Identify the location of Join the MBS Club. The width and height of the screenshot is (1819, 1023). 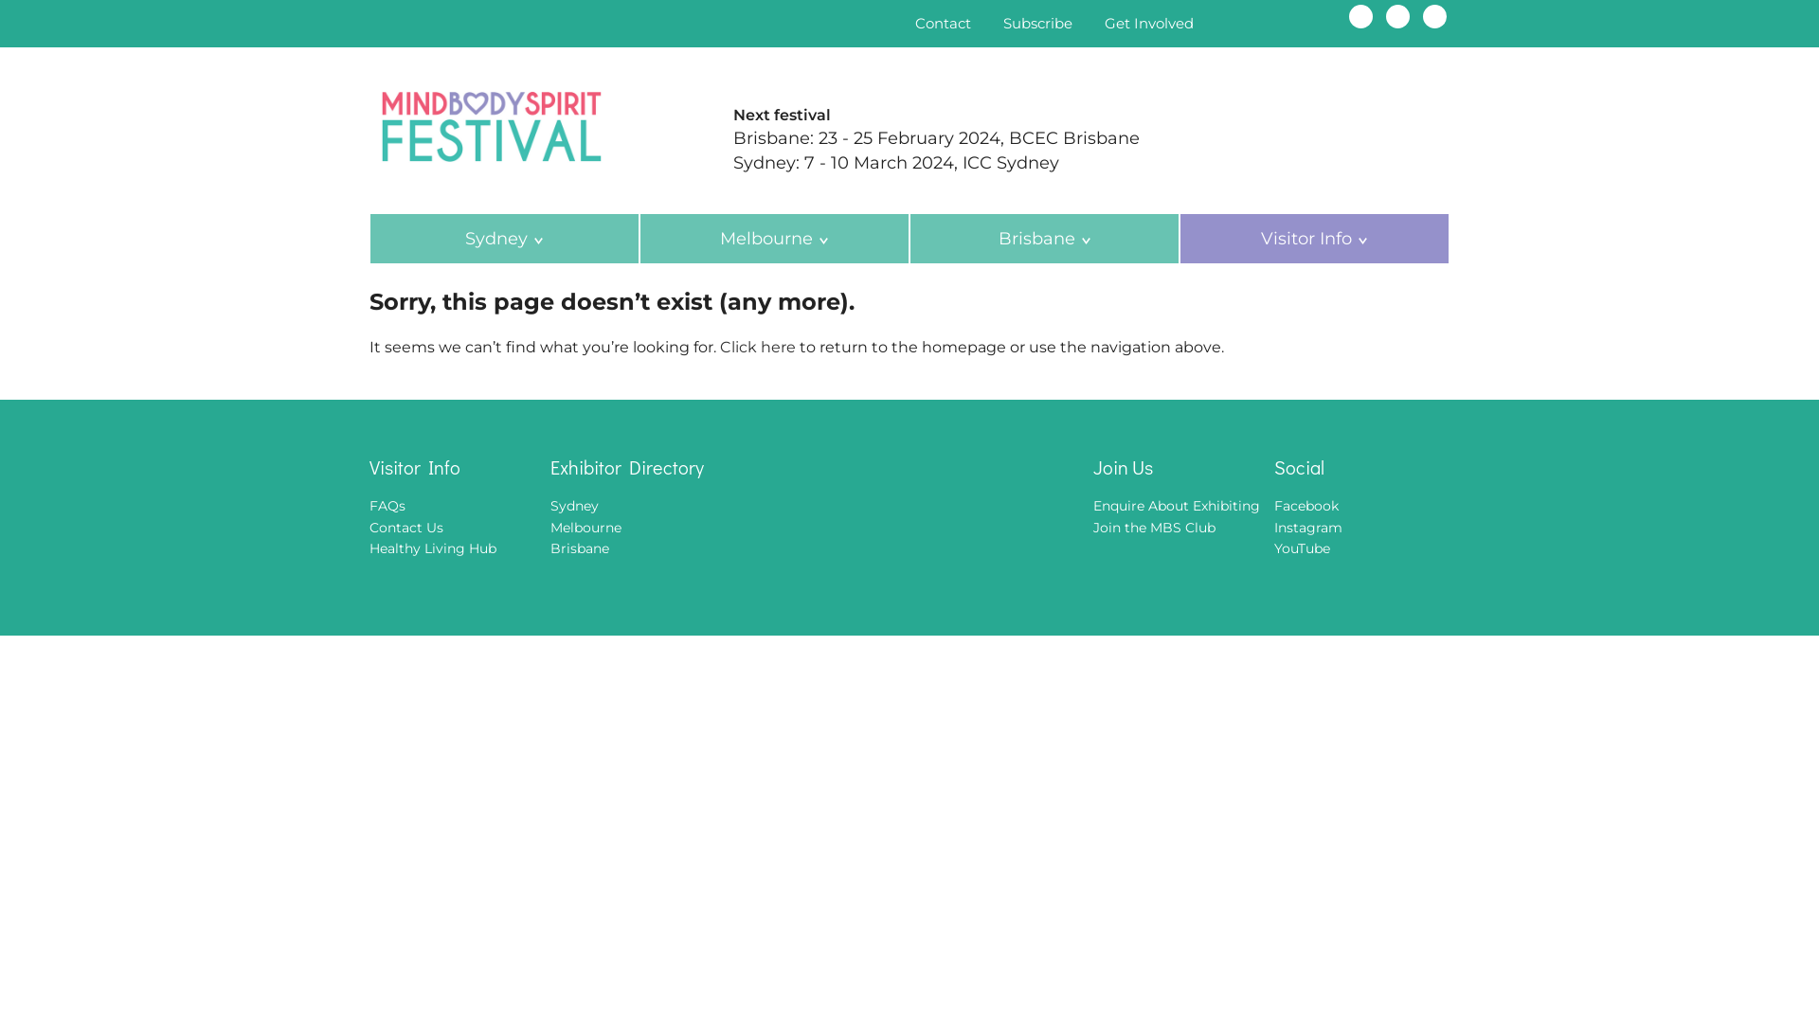
(1154, 528).